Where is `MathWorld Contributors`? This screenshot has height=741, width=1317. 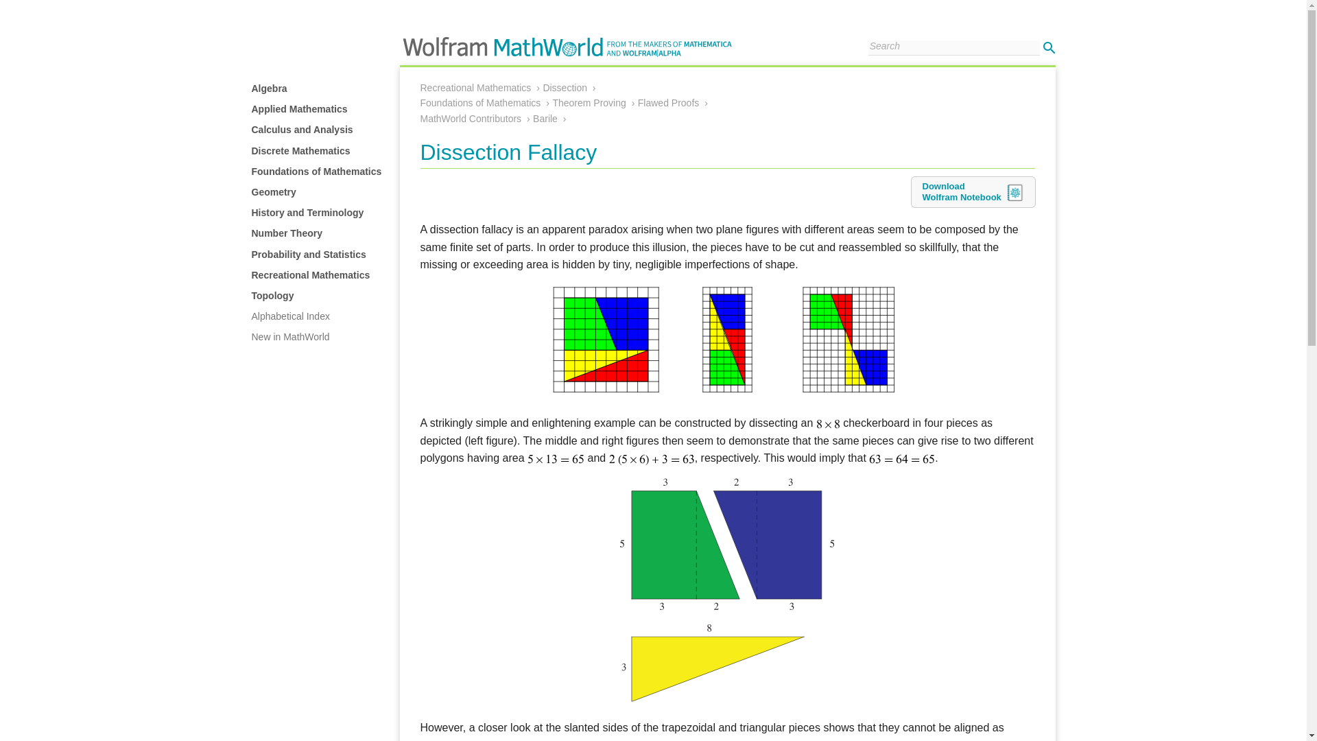
MathWorld Contributors is located at coordinates (471, 119).